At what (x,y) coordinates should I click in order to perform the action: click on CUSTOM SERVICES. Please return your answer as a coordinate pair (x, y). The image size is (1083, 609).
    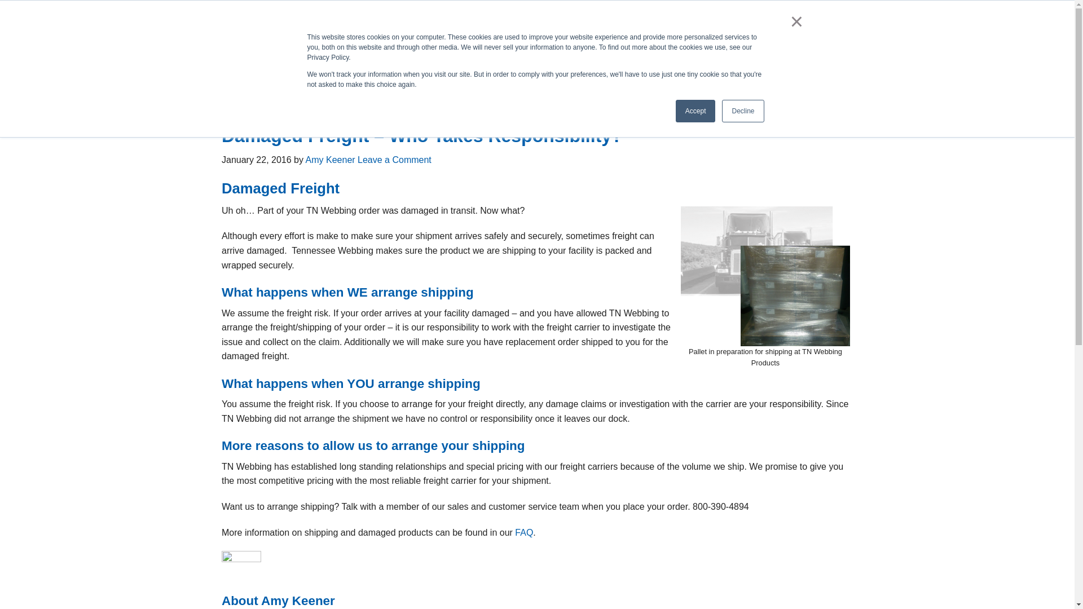
    Looking at the image, I should click on (453, 91).